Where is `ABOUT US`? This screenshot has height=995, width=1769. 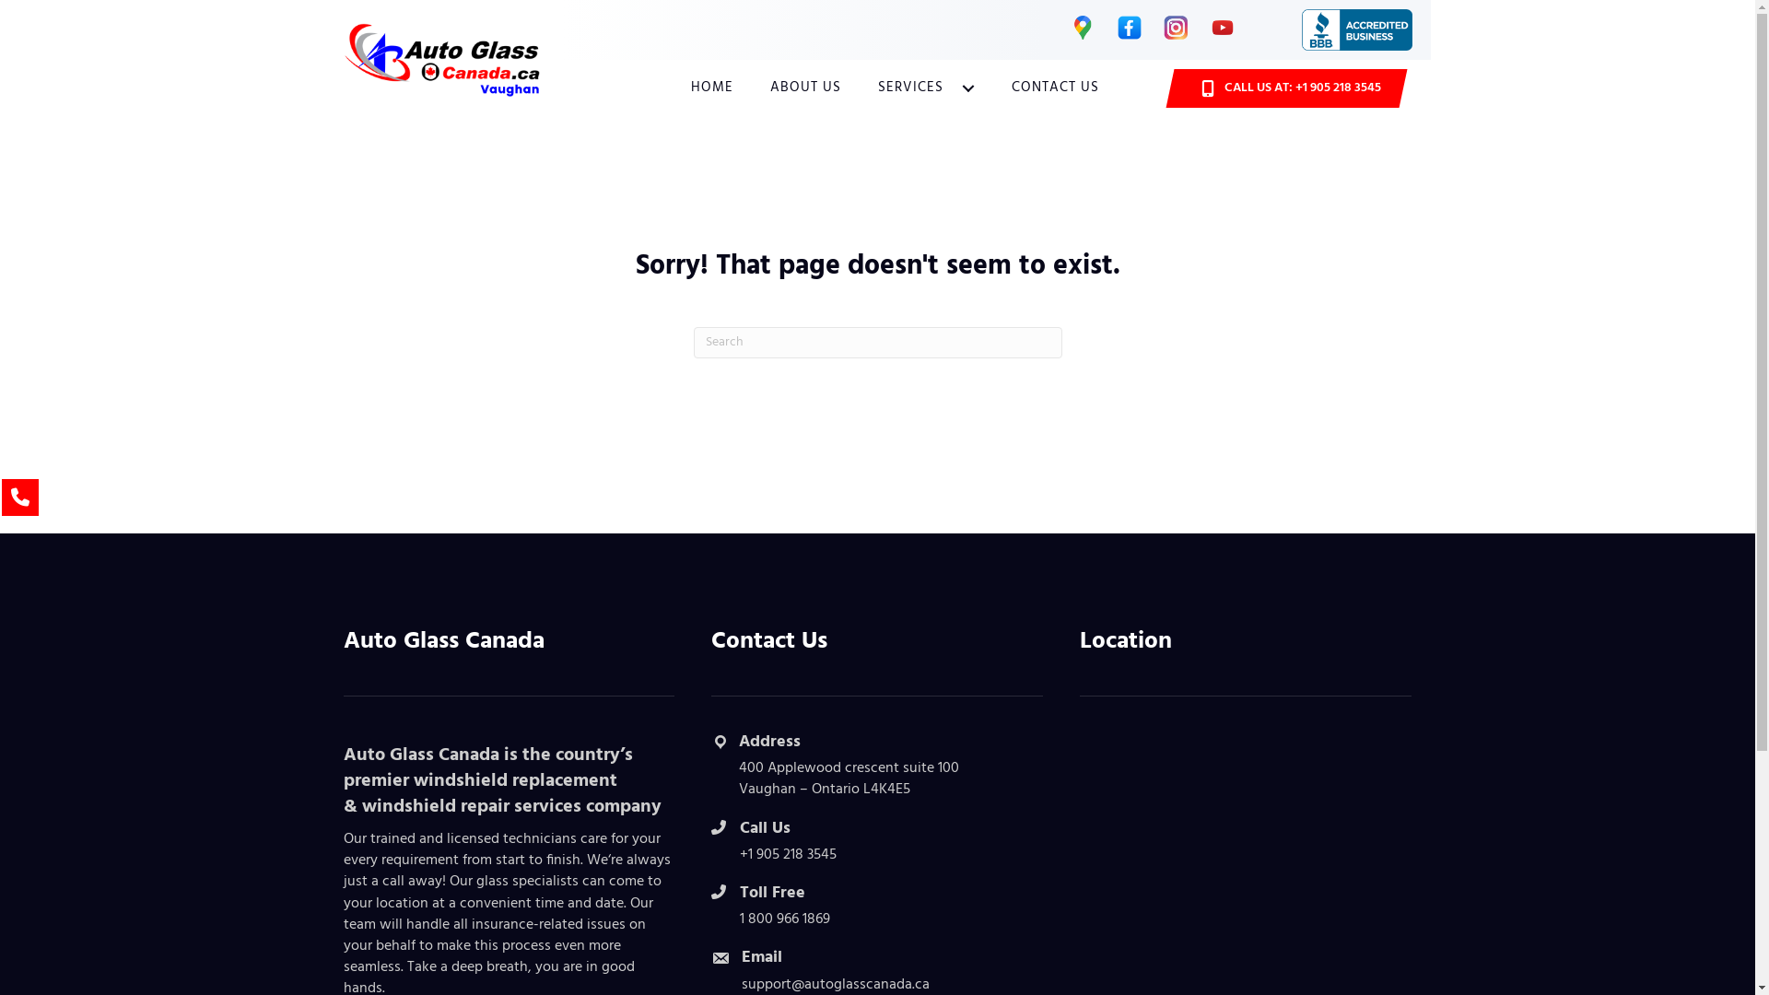 ABOUT US is located at coordinates (805, 88).